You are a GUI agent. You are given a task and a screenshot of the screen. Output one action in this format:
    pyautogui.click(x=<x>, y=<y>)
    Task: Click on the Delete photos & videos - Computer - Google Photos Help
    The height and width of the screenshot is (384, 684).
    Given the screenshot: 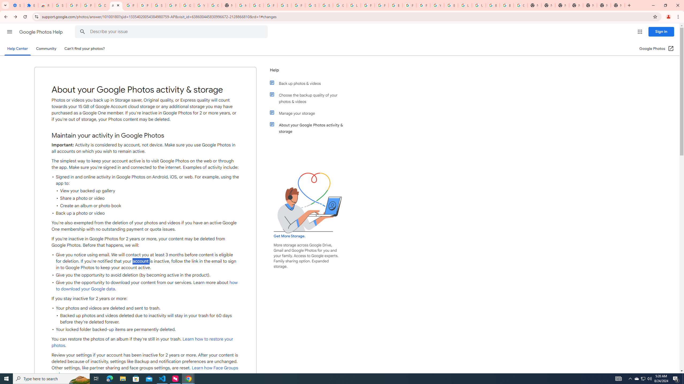 What is the action you would take?
    pyautogui.click(x=102, y=5)
    